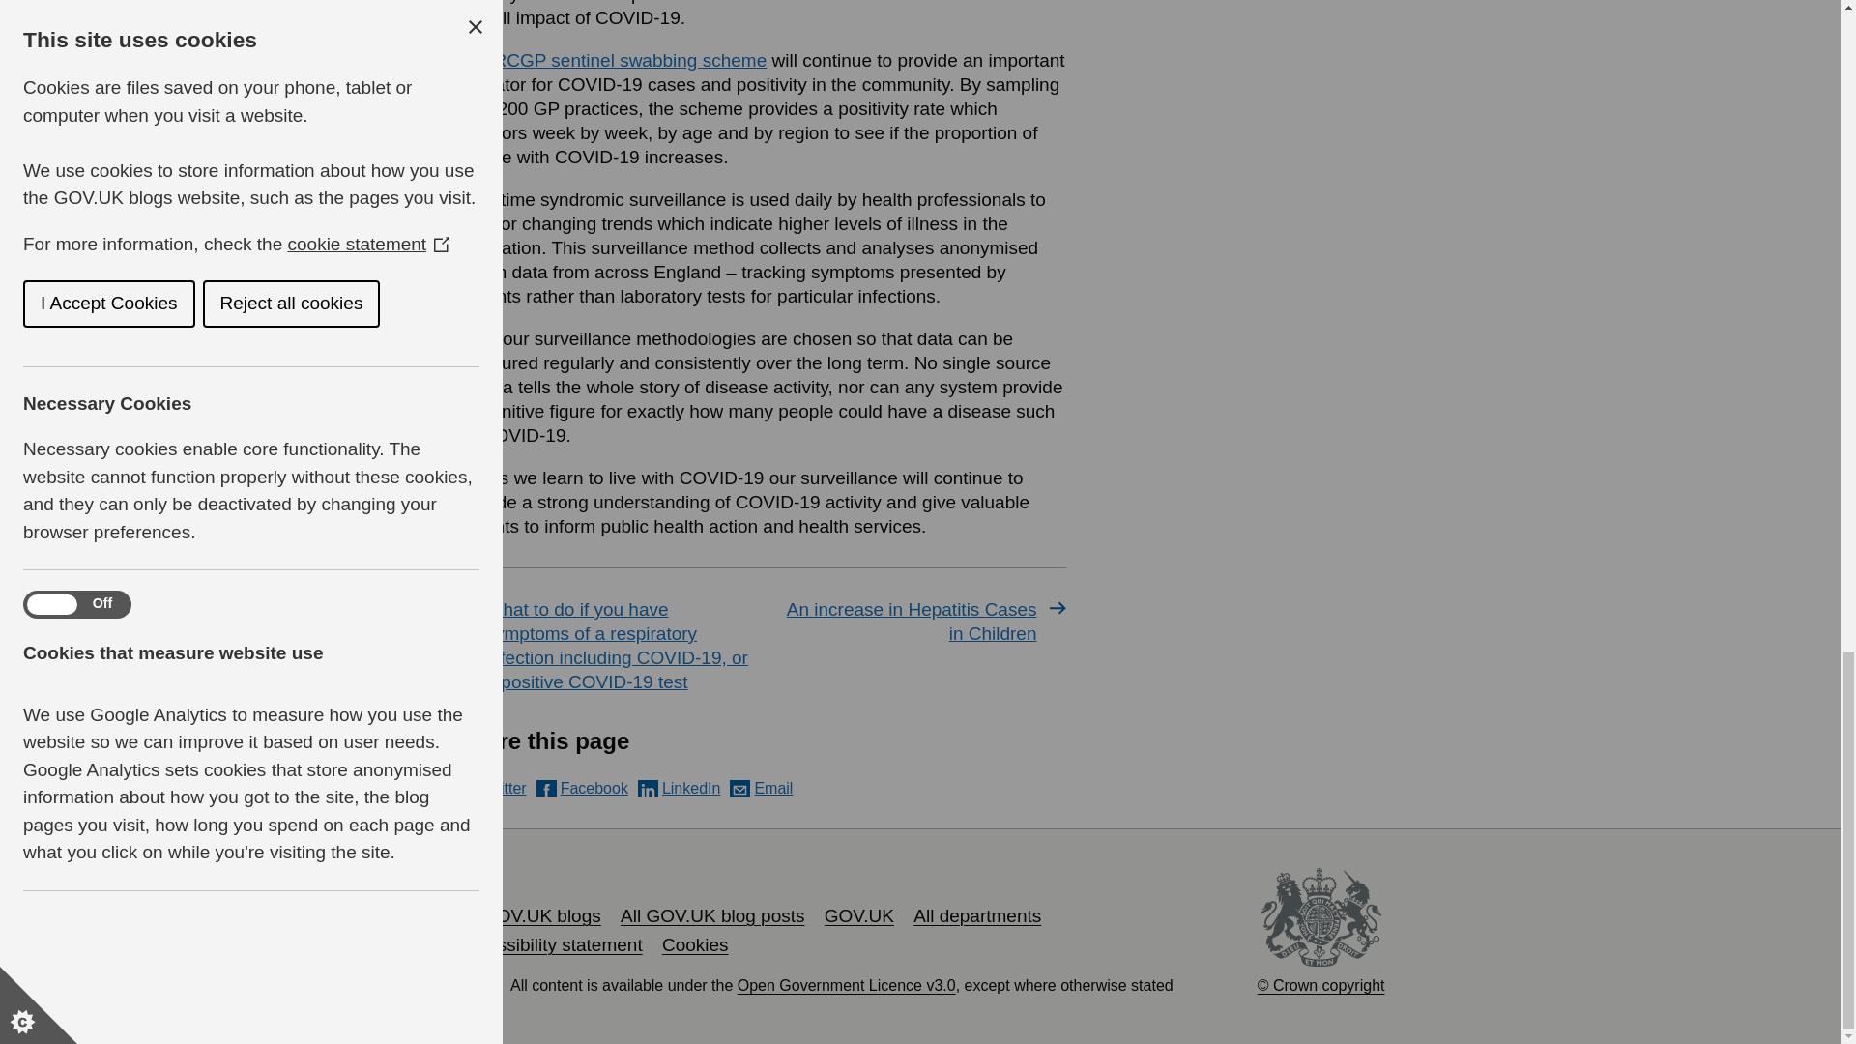 The image size is (1856, 1044). I want to click on Email, so click(760, 788).